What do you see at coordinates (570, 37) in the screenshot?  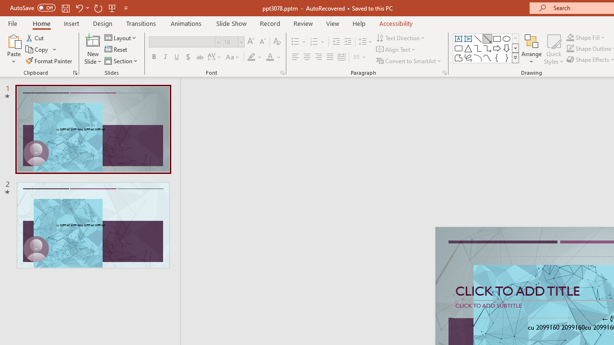 I see `Shape Fill Dark Green, Accent 2` at bounding box center [570, 37].